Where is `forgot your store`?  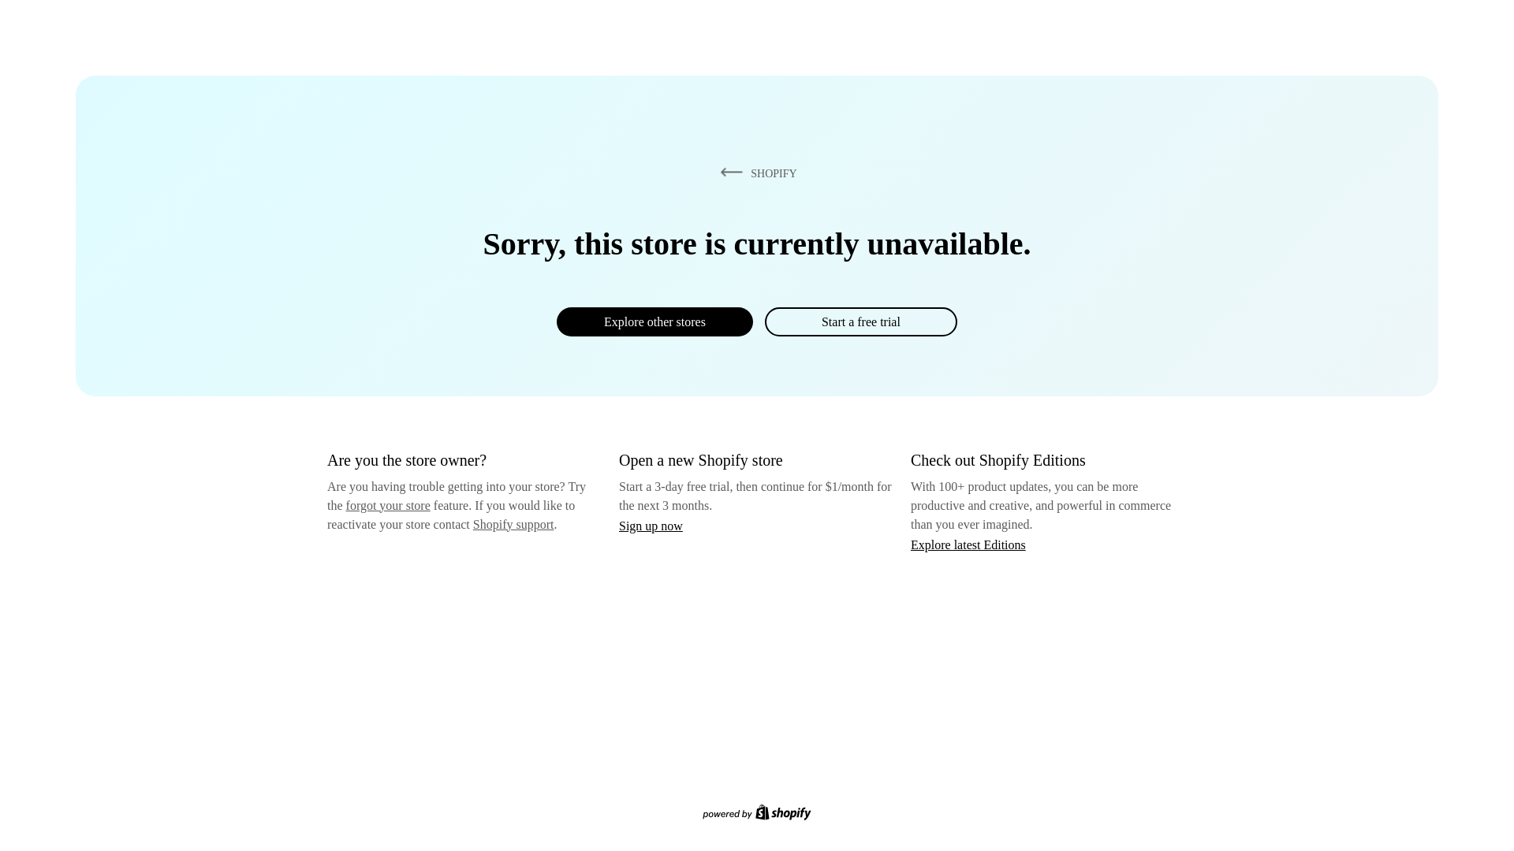
forgot your store is located at coordinates (388, 505).